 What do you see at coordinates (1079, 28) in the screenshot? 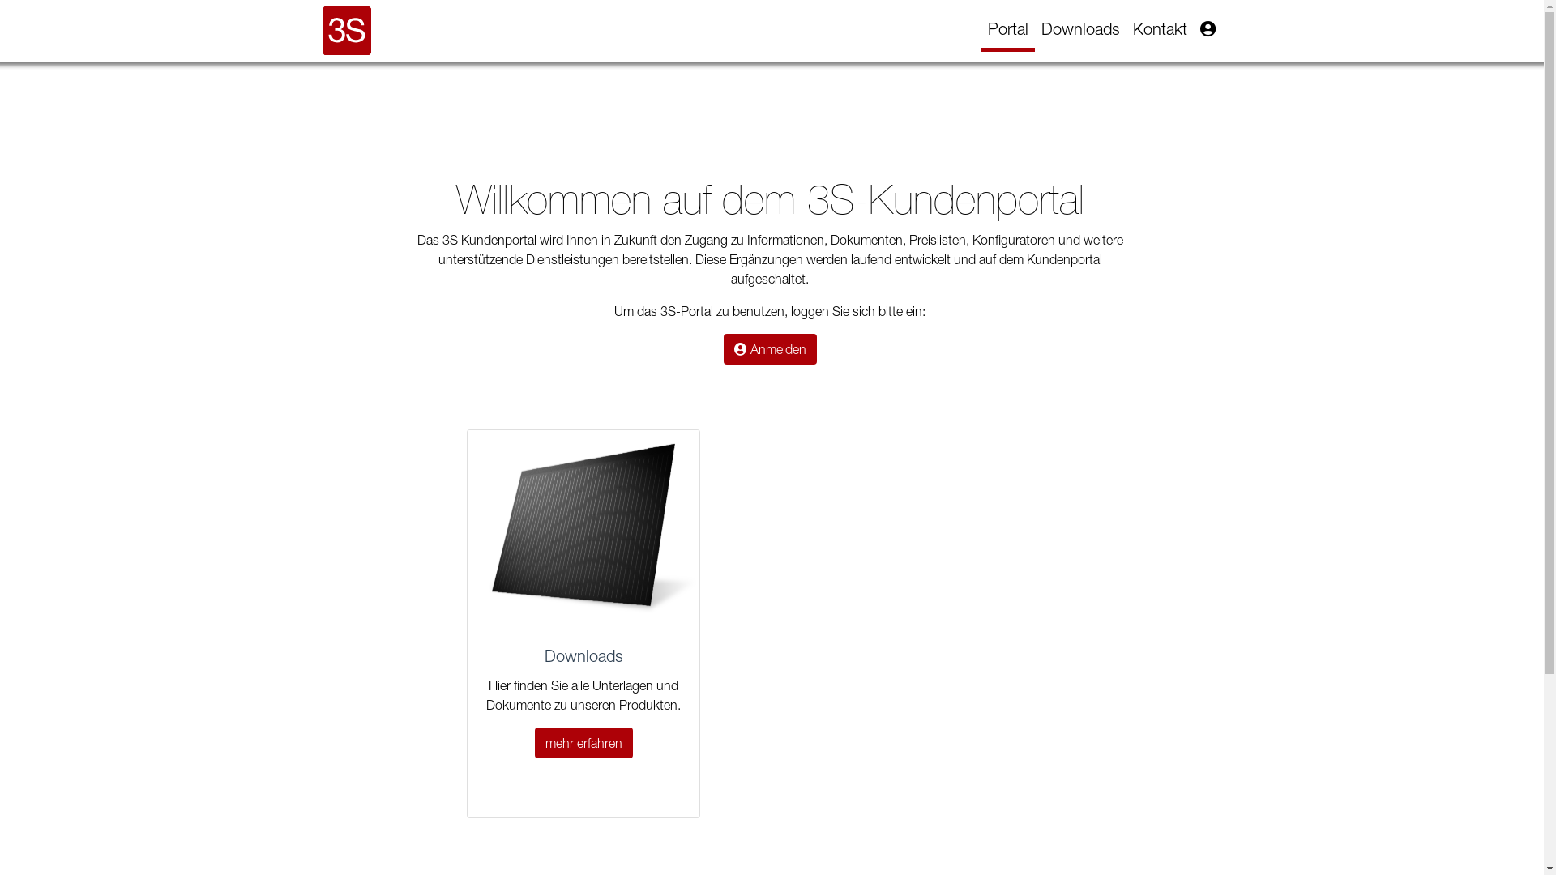
I see `Downloads` at bounding box center [1079, 28].